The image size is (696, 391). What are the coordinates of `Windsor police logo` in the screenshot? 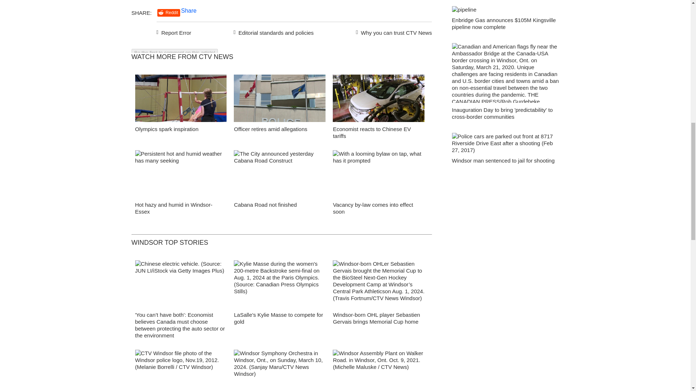 It's located at (181, 370).